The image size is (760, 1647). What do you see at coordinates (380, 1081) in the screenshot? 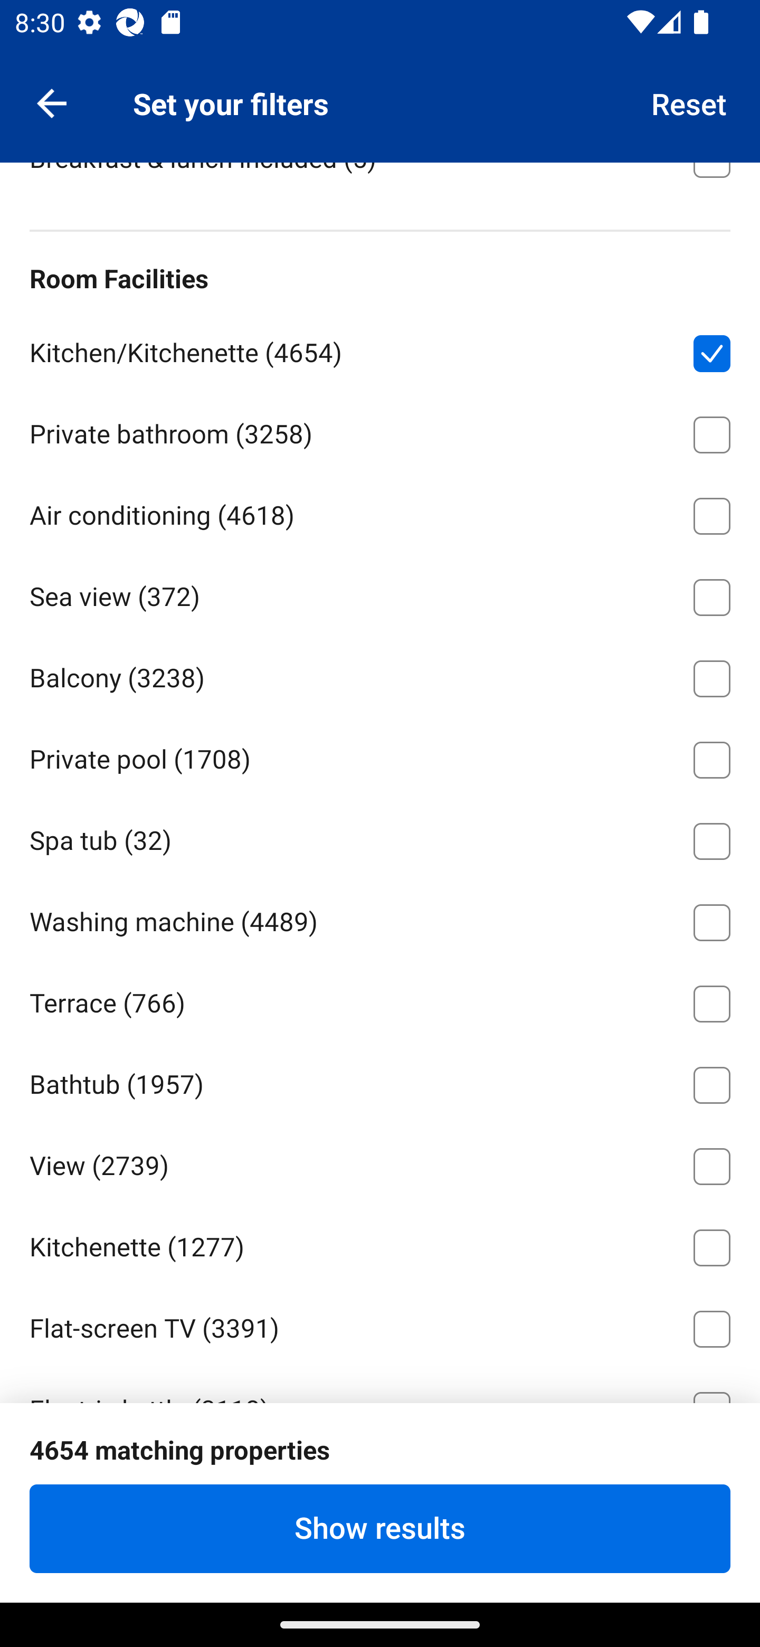
I see `Bathtub ⁦(1957)` at bounding box center [380, 1081].